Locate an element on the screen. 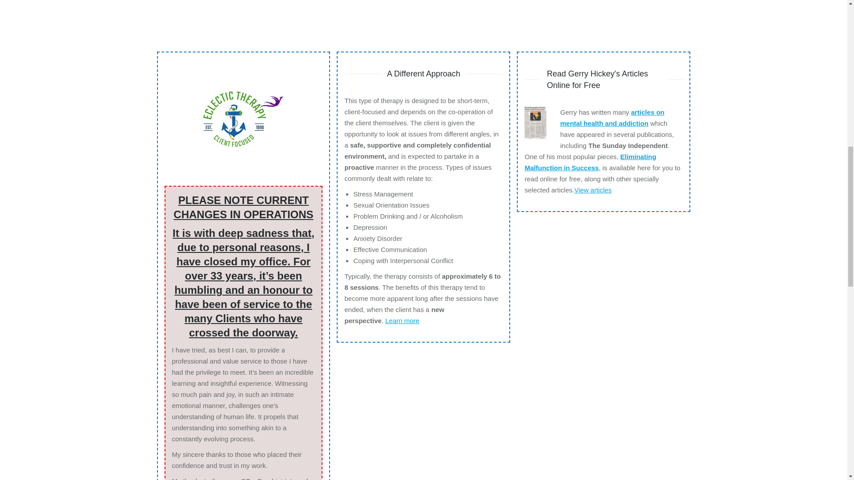 The width and height of the screenshot is (854, 480). Eliminating Malfunction in Success is located at coordinates (590, 162).